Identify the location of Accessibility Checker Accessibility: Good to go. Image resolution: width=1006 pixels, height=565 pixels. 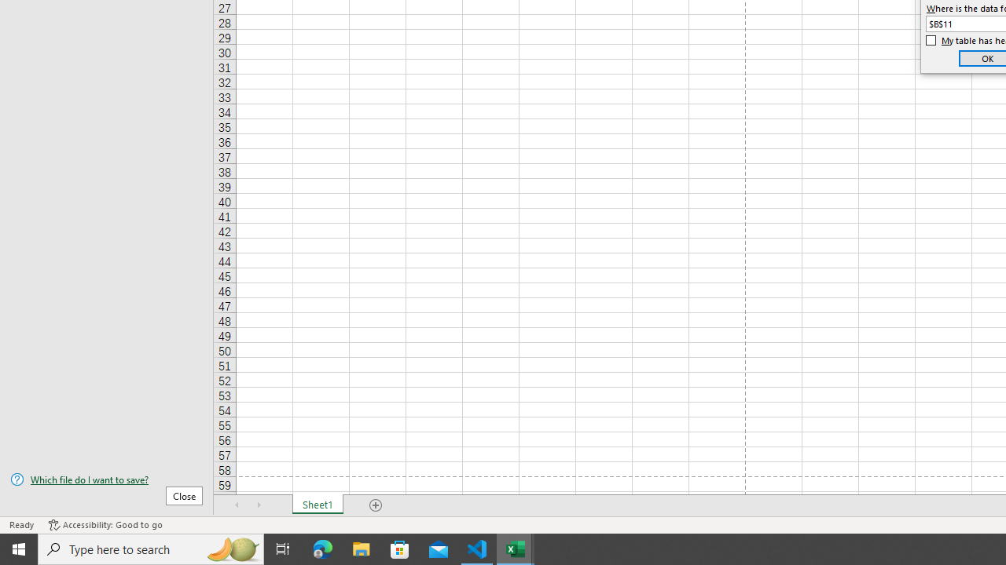
(105, 524).